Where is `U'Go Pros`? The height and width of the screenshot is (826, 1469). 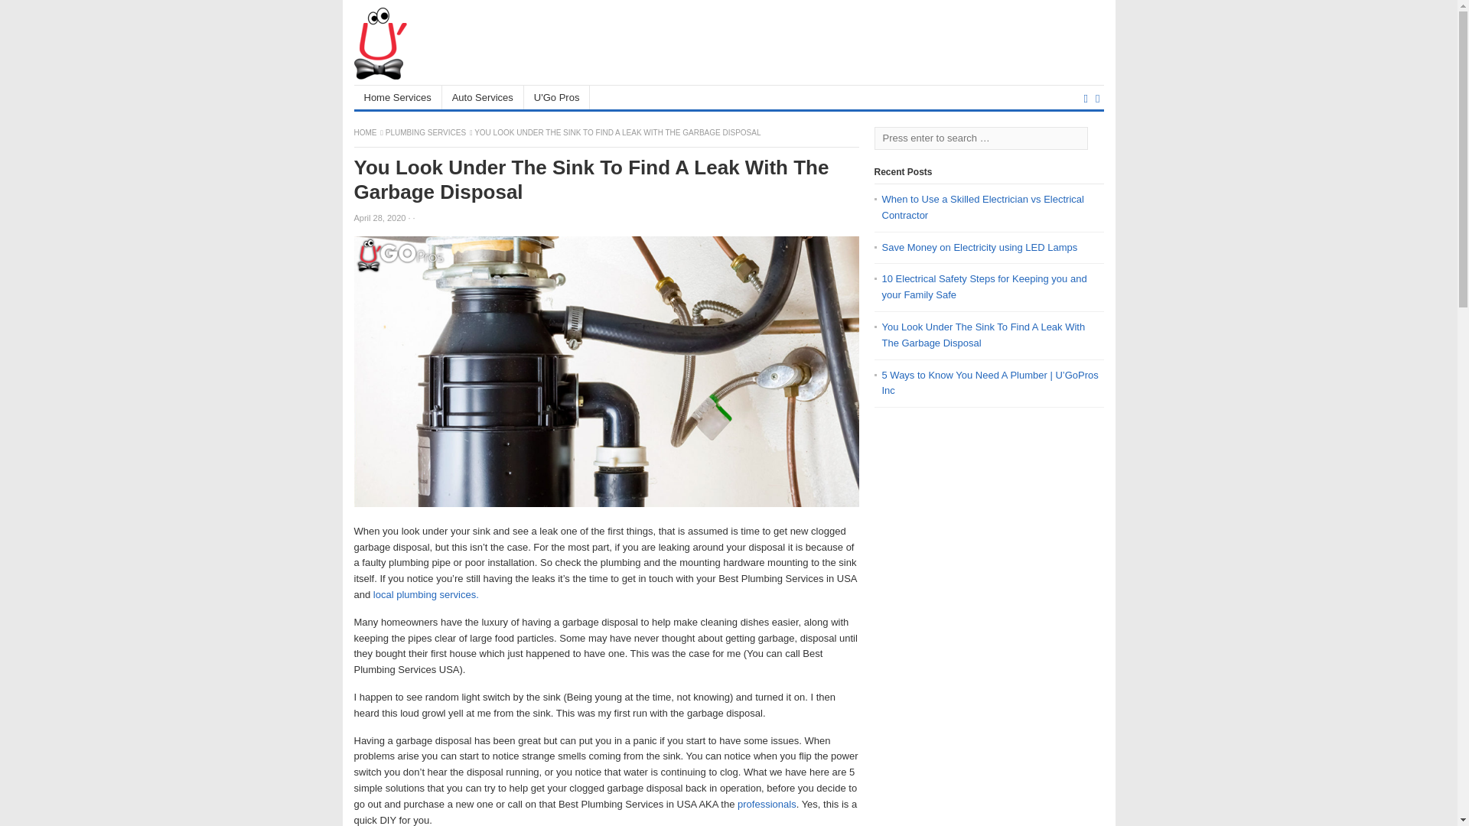
U'Go Pros is located at coordinates (557, 97).